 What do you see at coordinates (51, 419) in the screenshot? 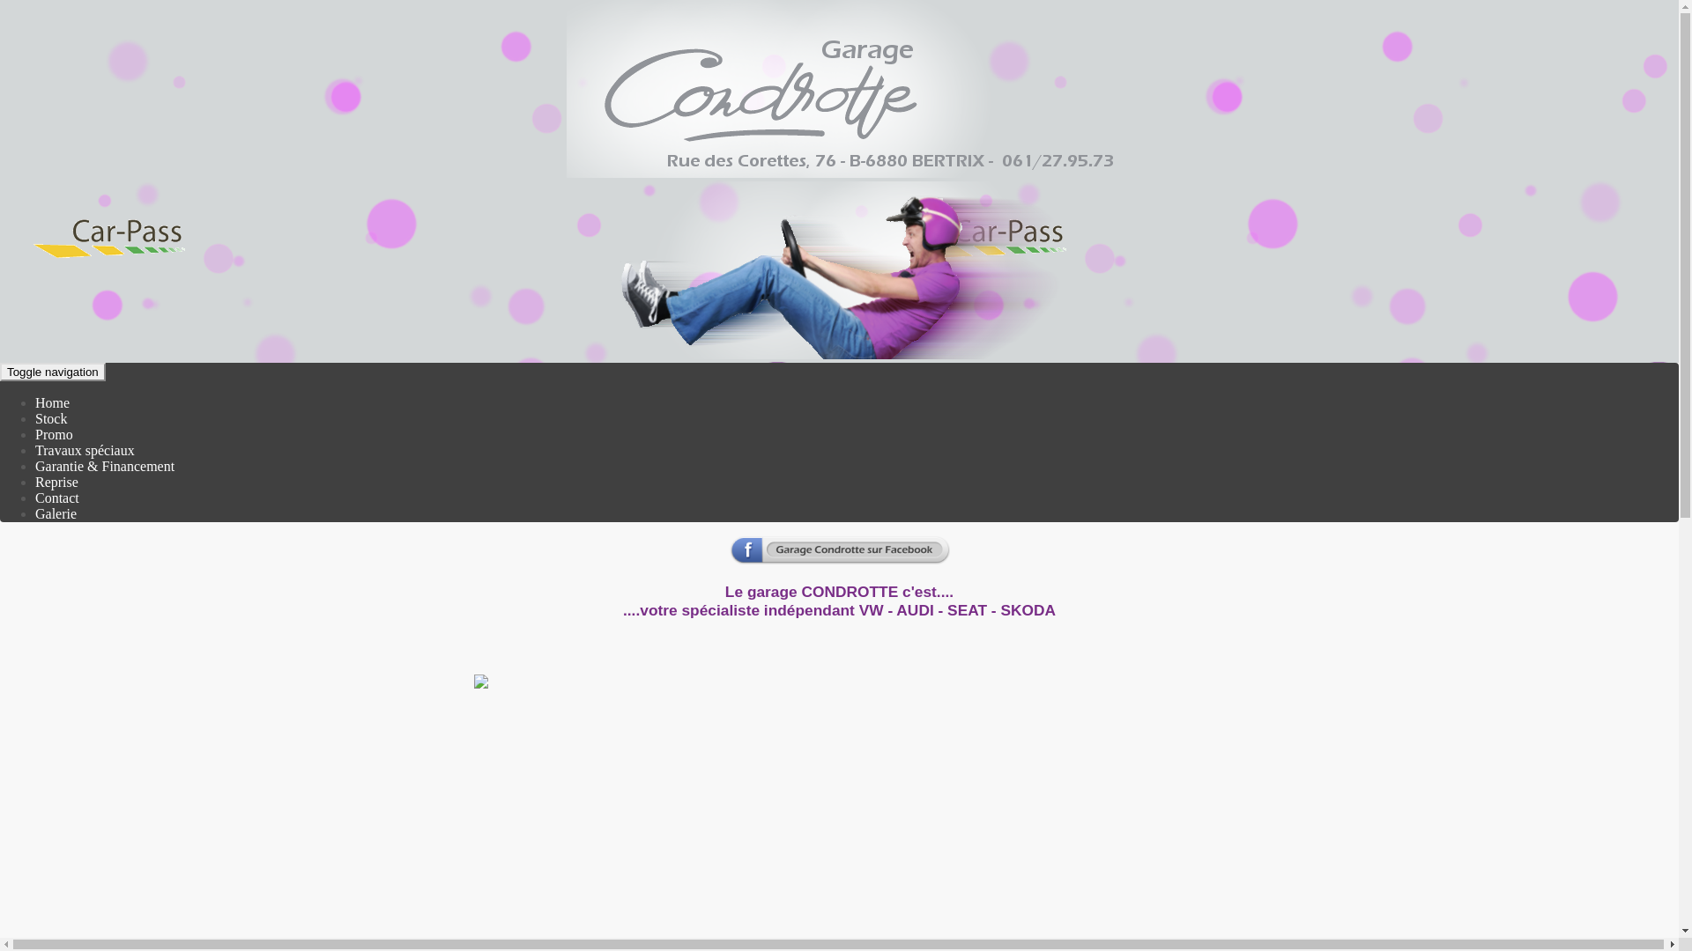
I see `Stock` at bounding box center [51, 419].